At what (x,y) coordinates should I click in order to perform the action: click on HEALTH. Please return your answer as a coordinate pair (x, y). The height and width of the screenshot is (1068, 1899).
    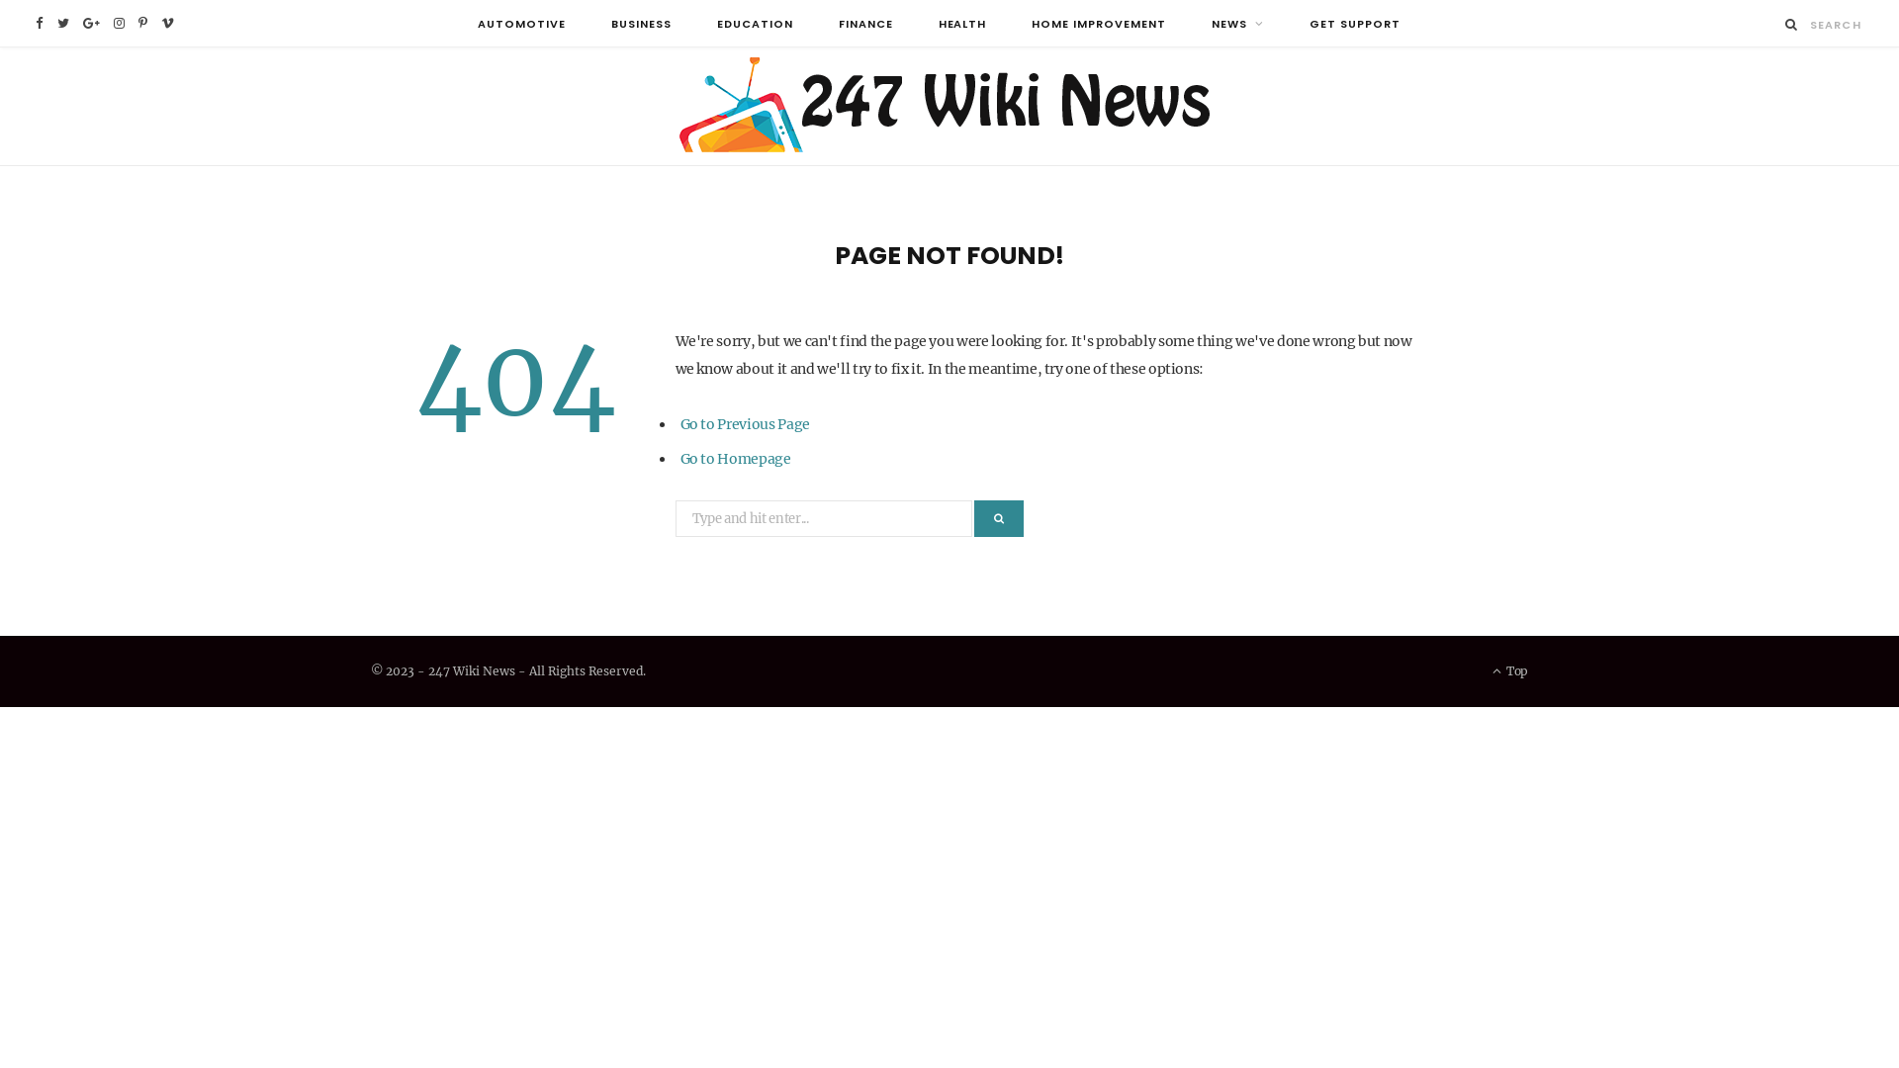
    Looking at the image, I should click on (963, 24).